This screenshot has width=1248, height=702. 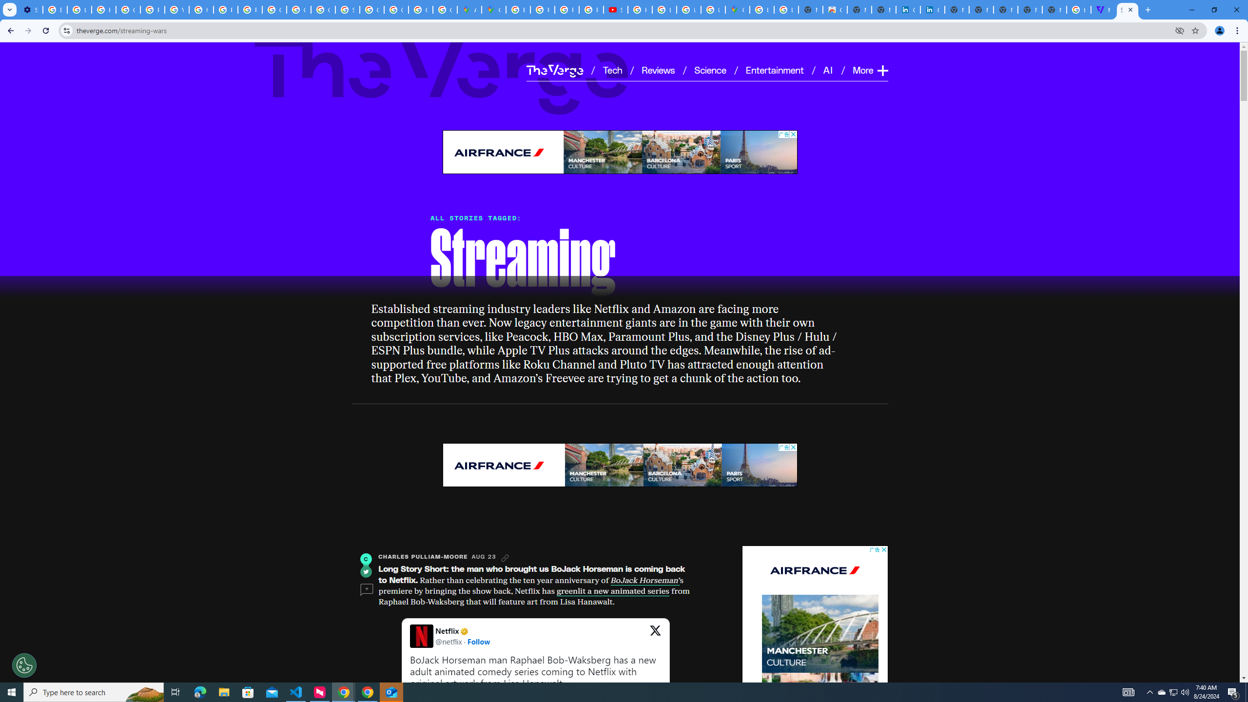 What do you see at coordinates (505, 558) in the screenshot?
I see `Copy link` at bounding box center [505, 558].